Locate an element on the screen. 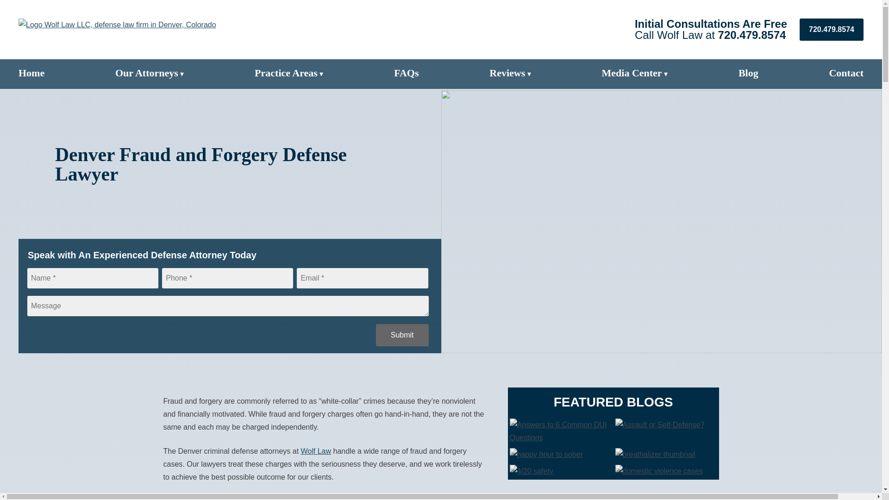 The height and width of the screenshot is (500, 889). Click to call Wolf Law is located at coordinates (752, 34).